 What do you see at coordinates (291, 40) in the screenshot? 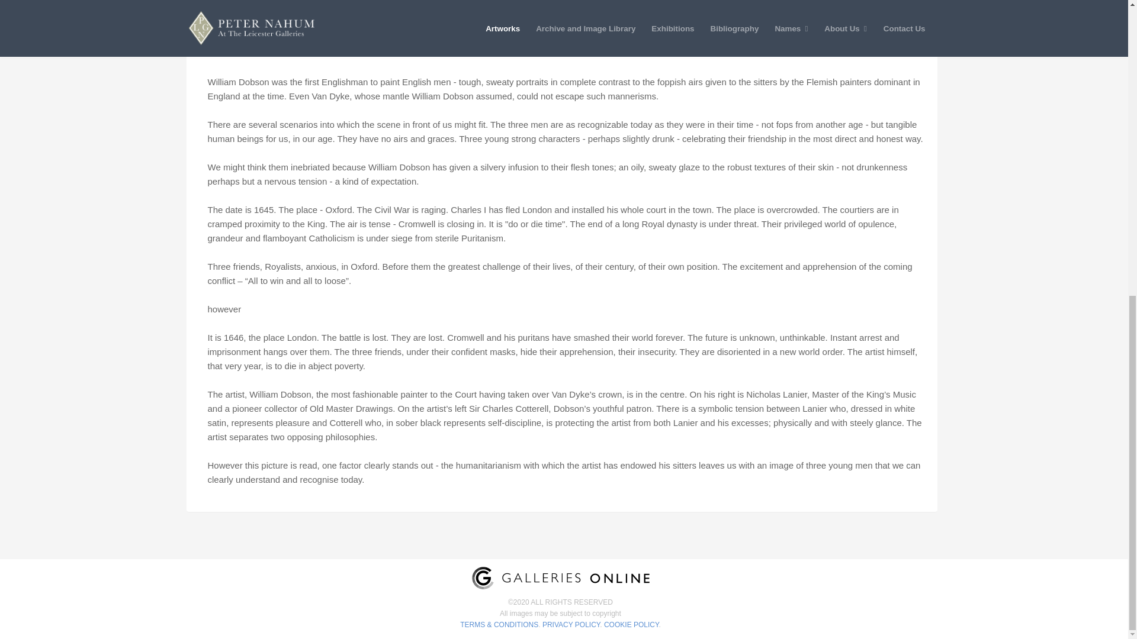
I see `Provenance` at bounding box center [291, 40].